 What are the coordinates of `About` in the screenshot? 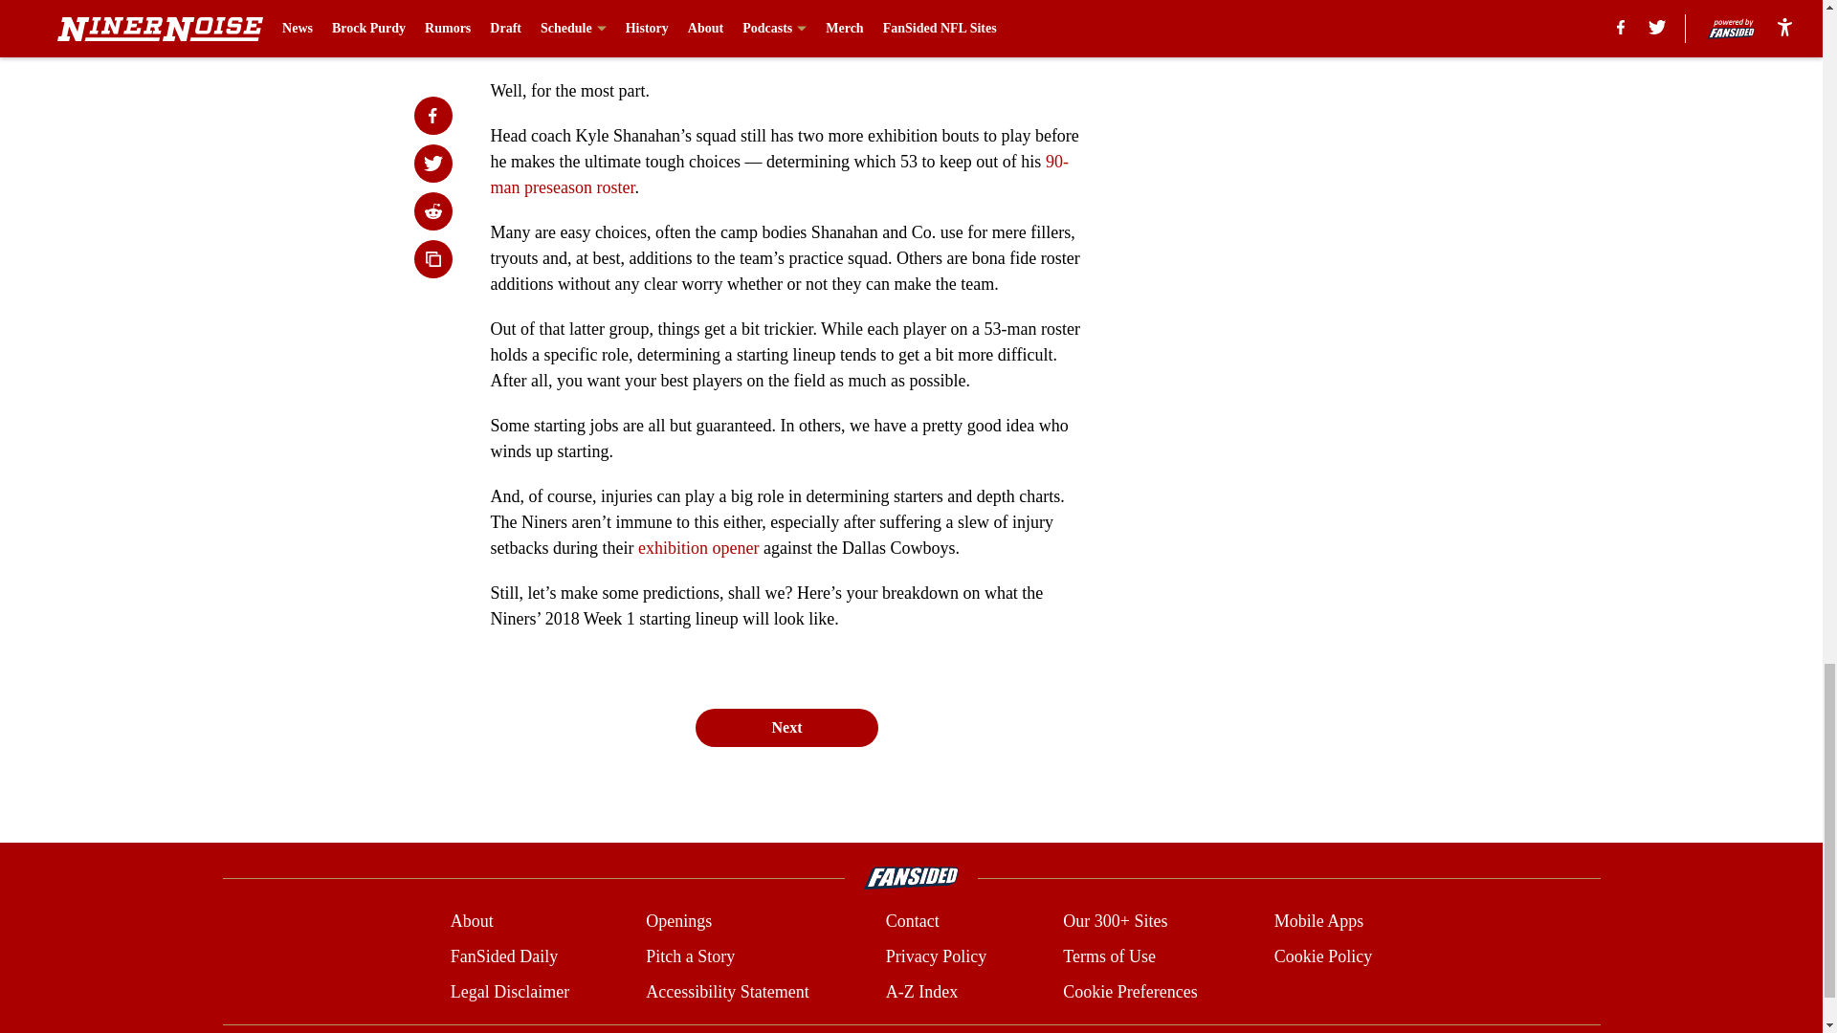 It's located at (472, 922).